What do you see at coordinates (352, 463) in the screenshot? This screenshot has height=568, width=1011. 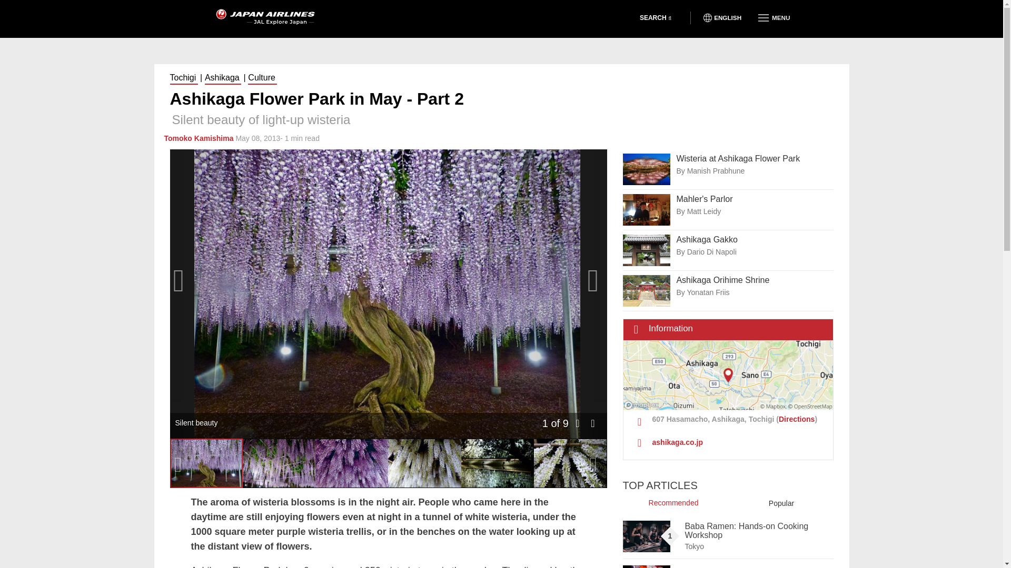 I see `Full of brightness` at bounding box center [352, 463].